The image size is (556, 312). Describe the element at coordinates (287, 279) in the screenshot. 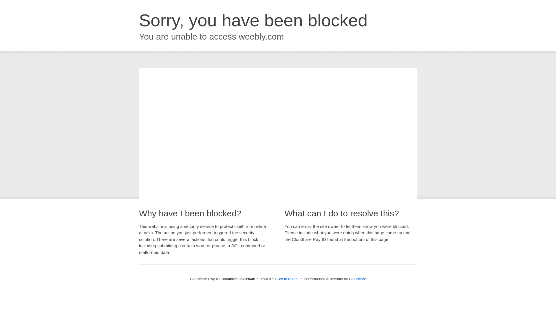

I see `Click to reveal` at that location.